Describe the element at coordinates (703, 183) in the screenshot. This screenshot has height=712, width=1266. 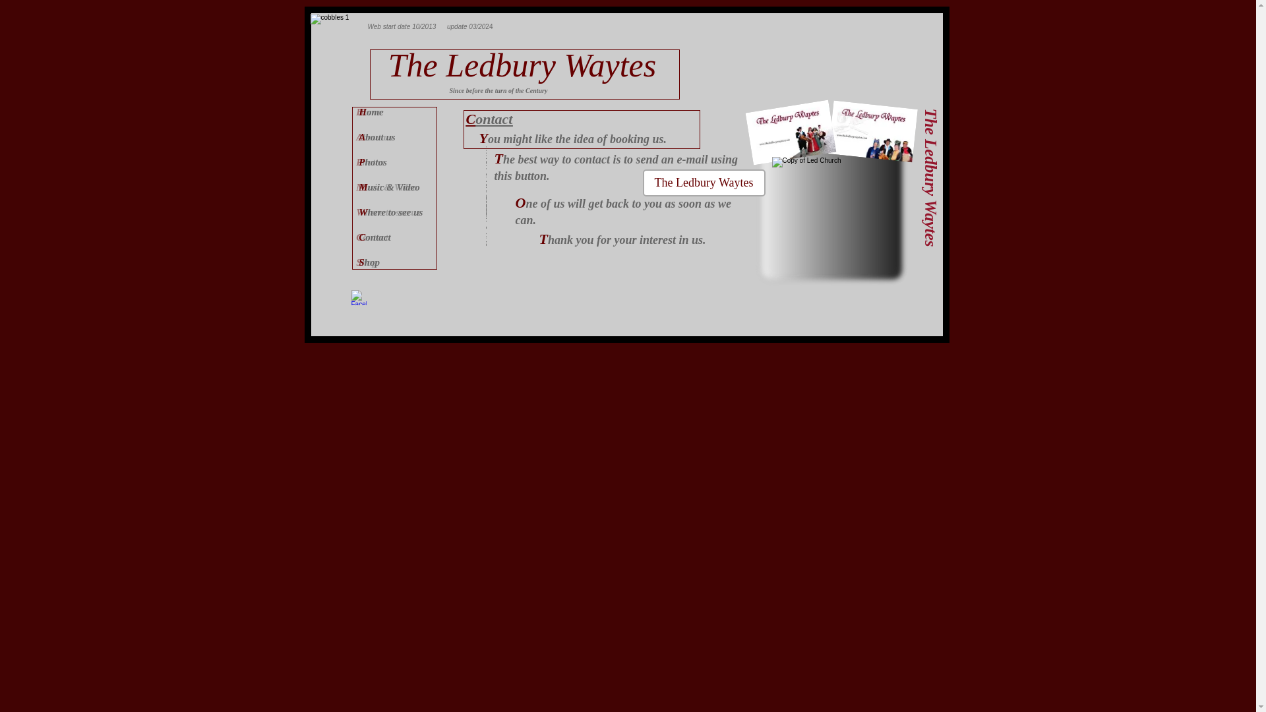
I see `The Ledbury Waytes` at that location.